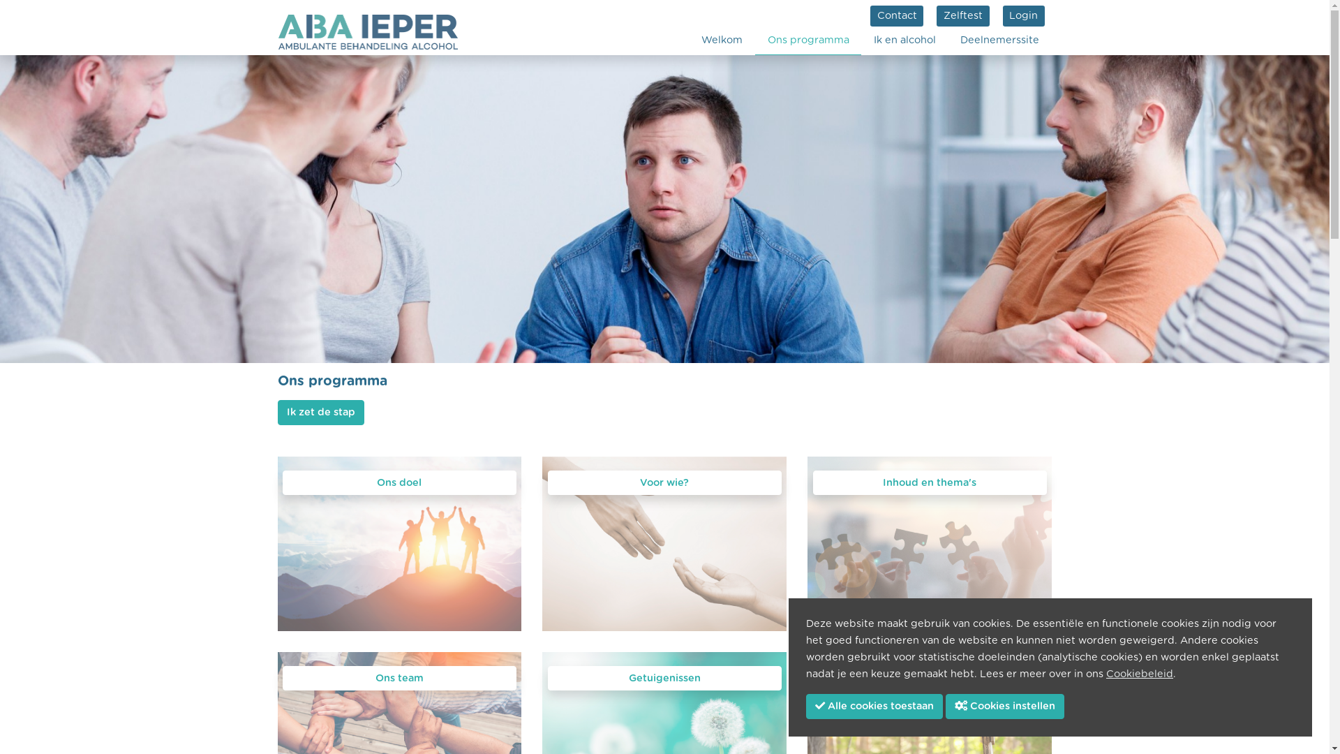 The height and width of the screenshot is (754, 1340). Describe the element at coordinates (399, 483) in the screenshot. I see `Ons doel` at that location.